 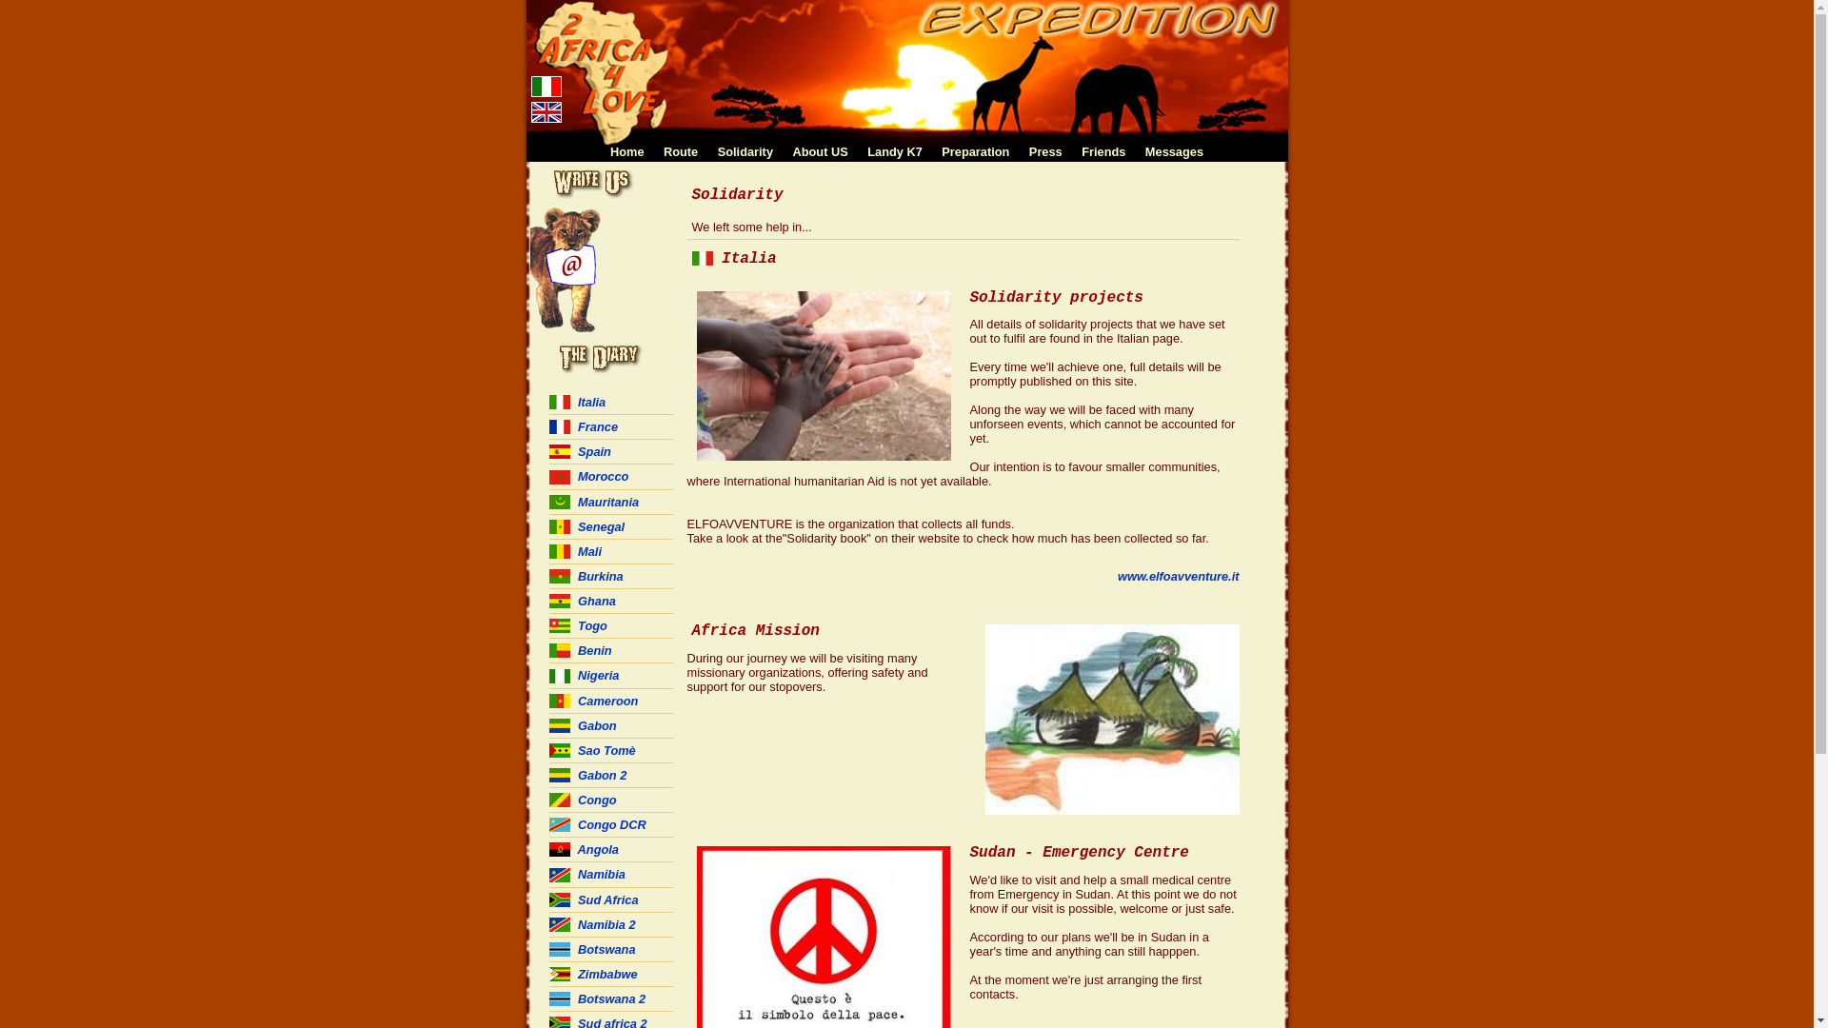 I want to click on Spain, so click(x=579, y=451).